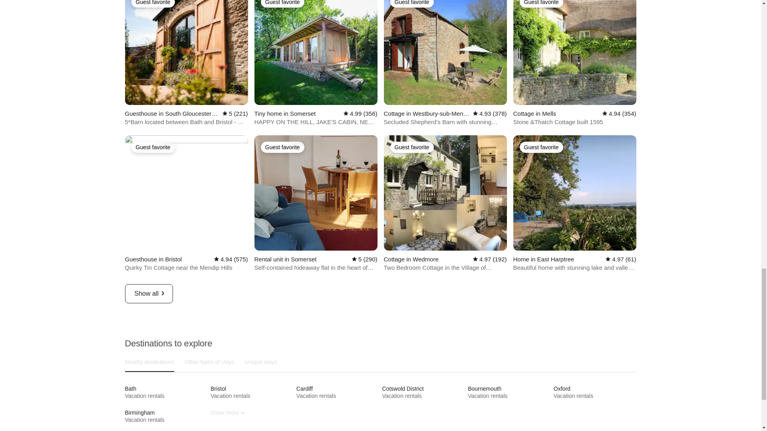 This screenshot has width=767, height=431. Describe the element at coordinates (209, 362) in the screenshot. I see `Other types of stays` at that location.